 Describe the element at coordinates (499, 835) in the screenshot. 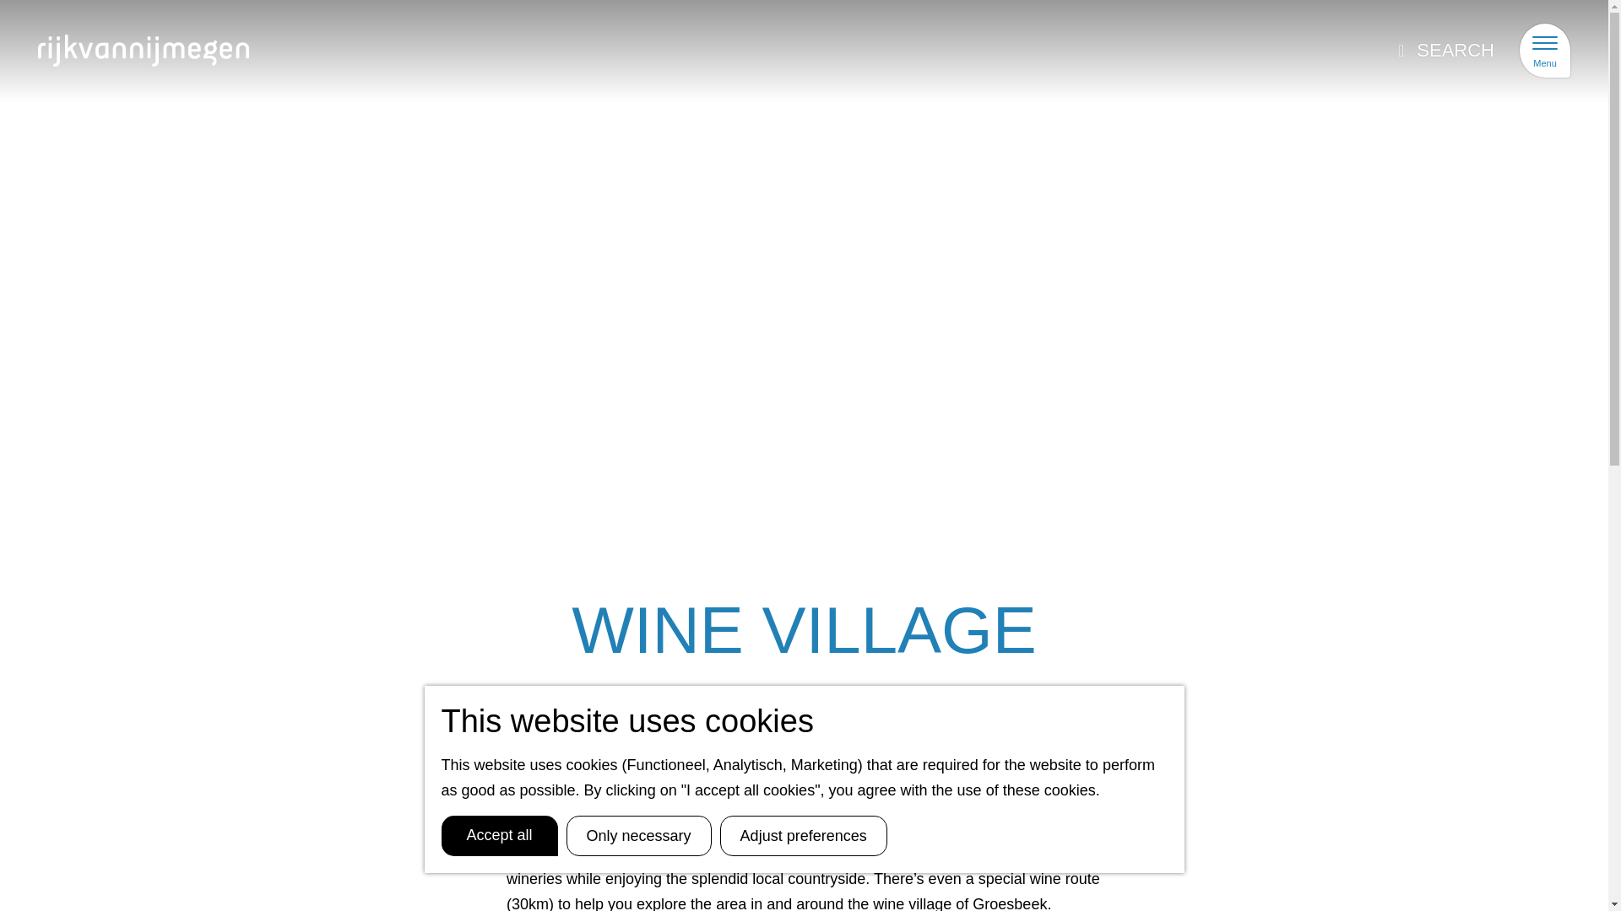

I see `Accept all` at that location.